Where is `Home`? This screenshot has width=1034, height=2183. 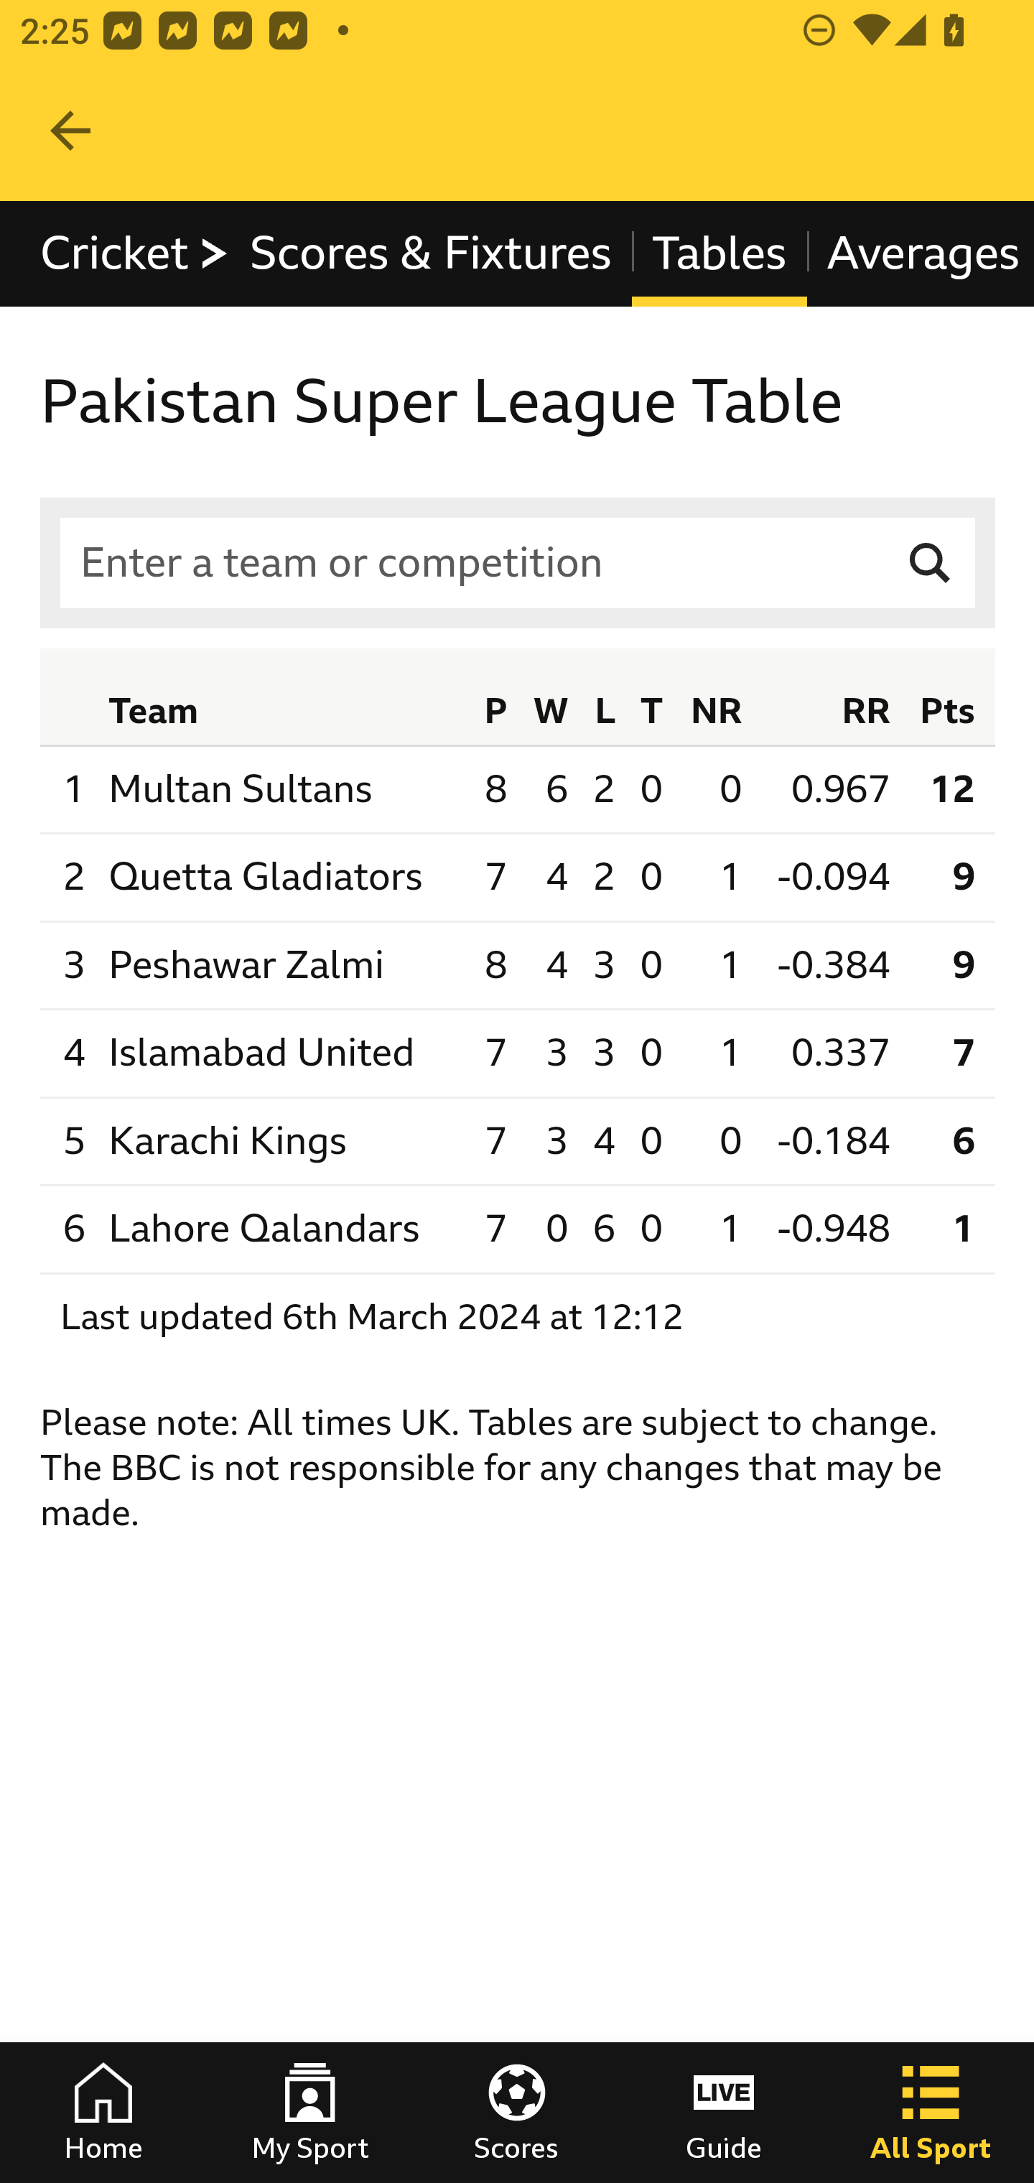 Home is located at coordinates (103, 2113).